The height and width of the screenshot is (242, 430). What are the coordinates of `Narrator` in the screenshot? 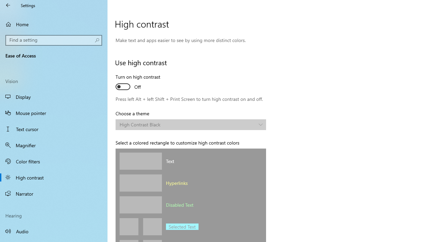 It's located at (54, 194).